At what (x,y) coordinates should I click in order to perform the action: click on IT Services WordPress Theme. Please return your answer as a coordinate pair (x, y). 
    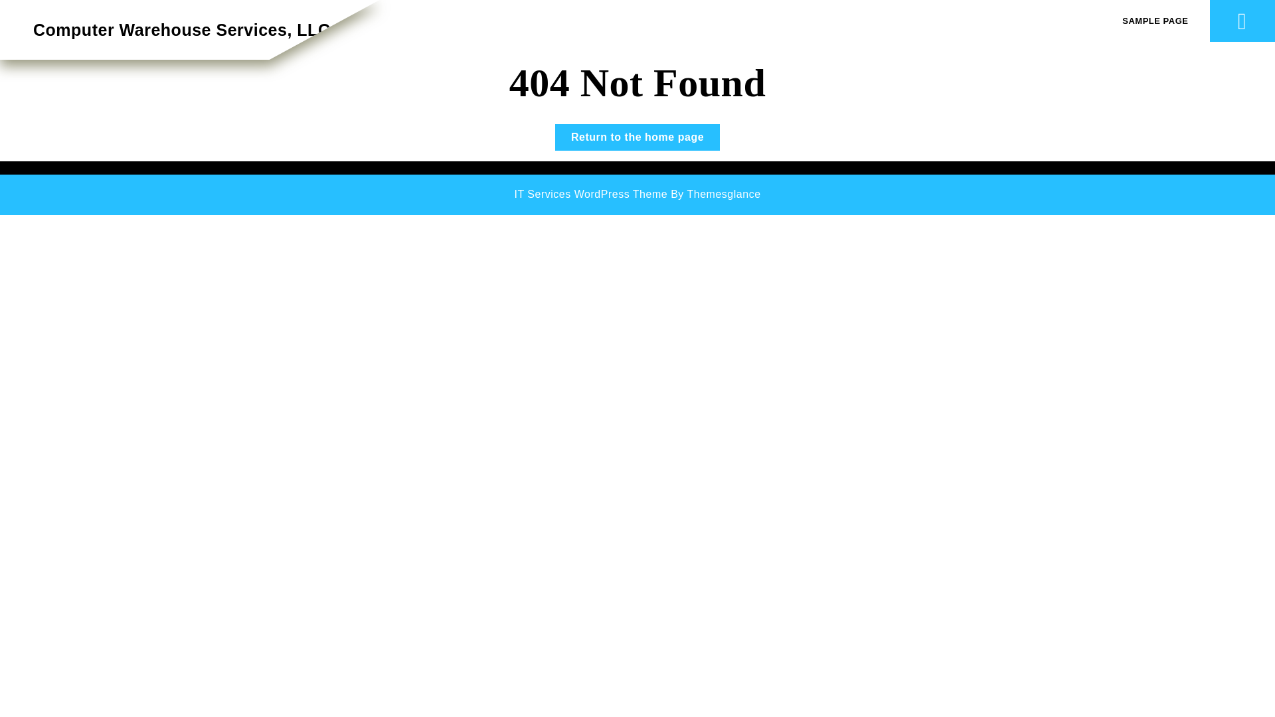
    Looking at the image, I should click on (181, 30).